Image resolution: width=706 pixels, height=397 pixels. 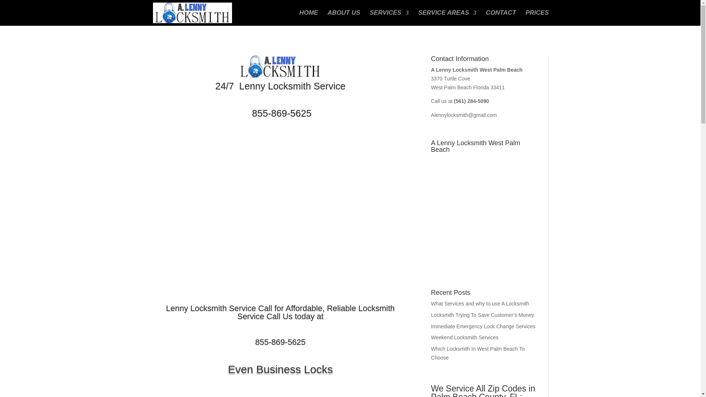 I want to click on ABOUT US, so click(x=343, y=18).